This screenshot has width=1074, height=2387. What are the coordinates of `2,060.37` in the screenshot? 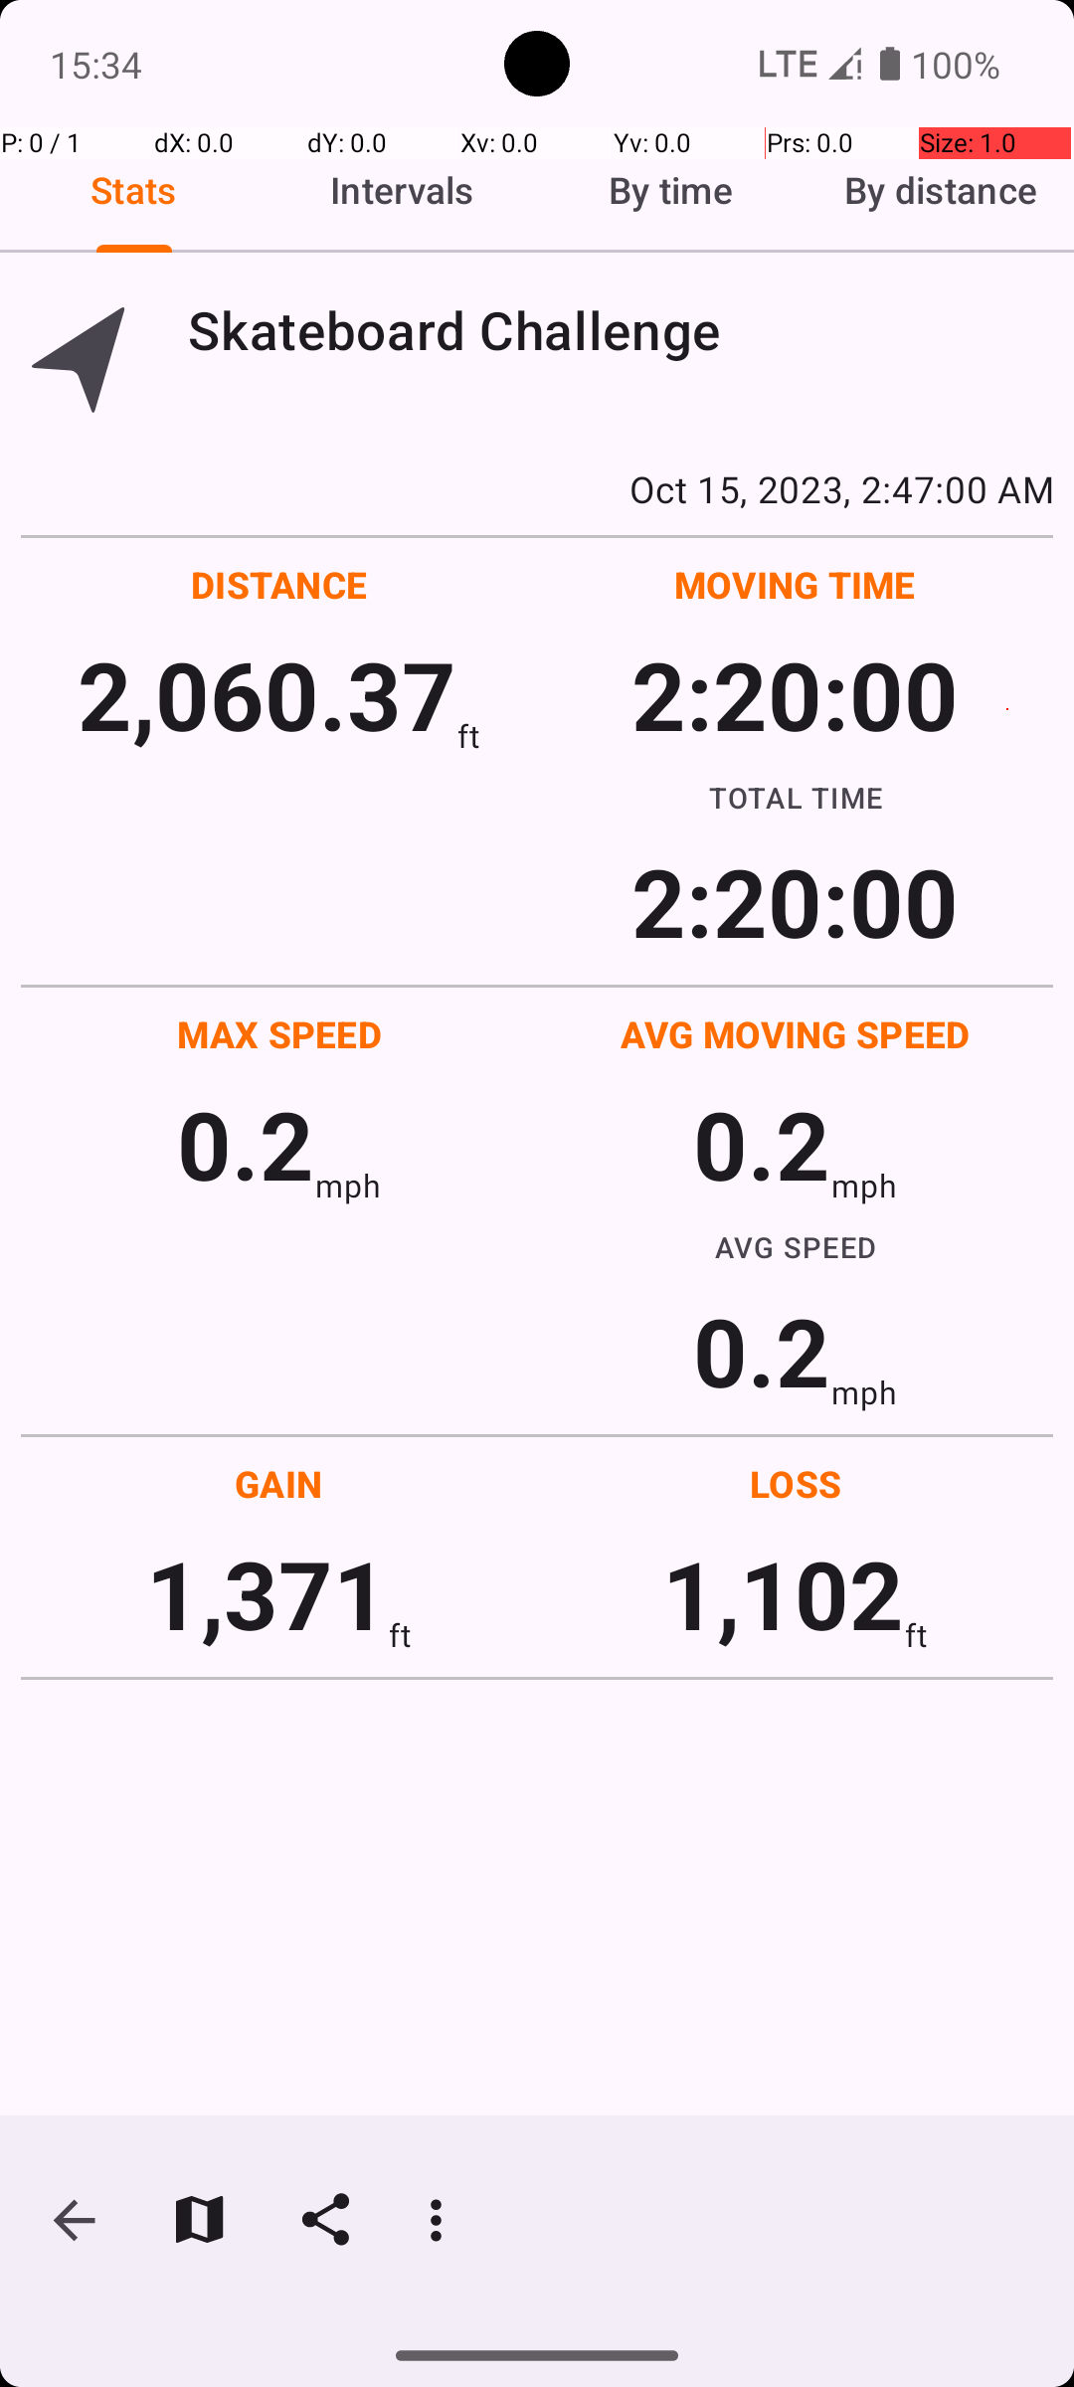 It's located at (267, 694).